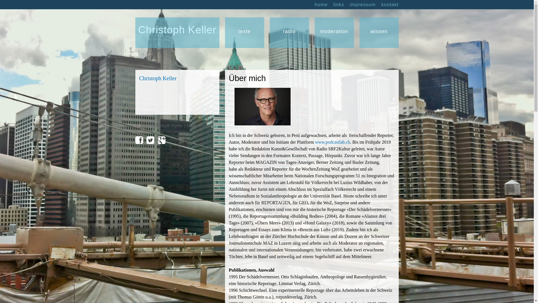 The height and width of the screenshot is (303, 538). Describe the element at coordinates (177, 31) in the screenshot. I see `Christoph Keller` at that location.